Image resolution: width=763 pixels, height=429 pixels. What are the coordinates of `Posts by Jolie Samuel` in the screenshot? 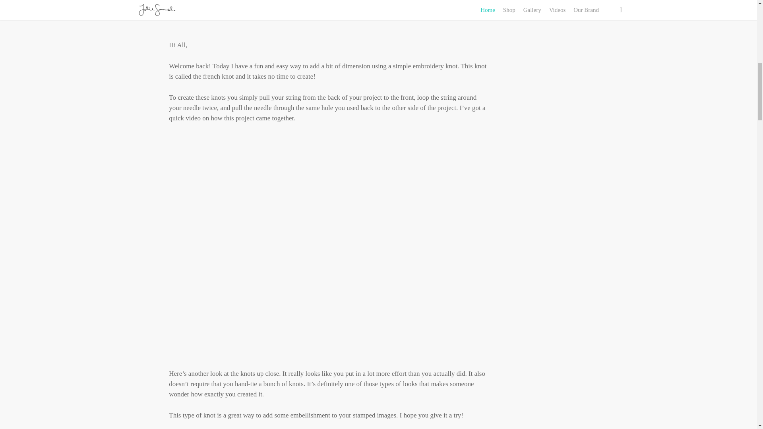 It's located at (196, 9).